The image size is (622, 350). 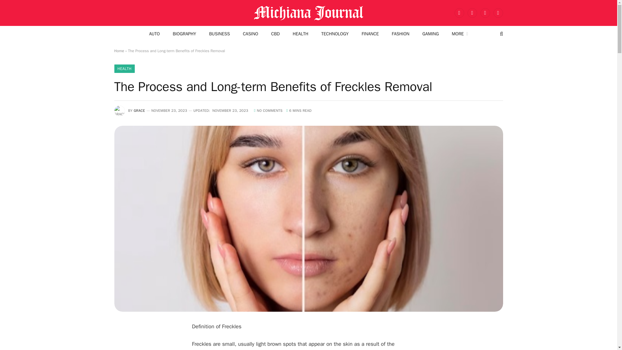 What do you see at coordinates (268, 110) in the screenshot?
I see `NO COMMENTS` at bounding box center [268, 110].